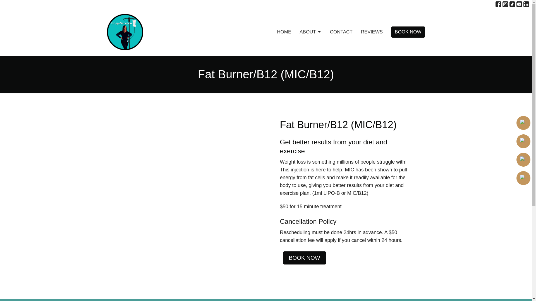 Image resolution: width=536 pixels, height=301 pixels. I want to click on BOOK NOW, so click(408, 32).